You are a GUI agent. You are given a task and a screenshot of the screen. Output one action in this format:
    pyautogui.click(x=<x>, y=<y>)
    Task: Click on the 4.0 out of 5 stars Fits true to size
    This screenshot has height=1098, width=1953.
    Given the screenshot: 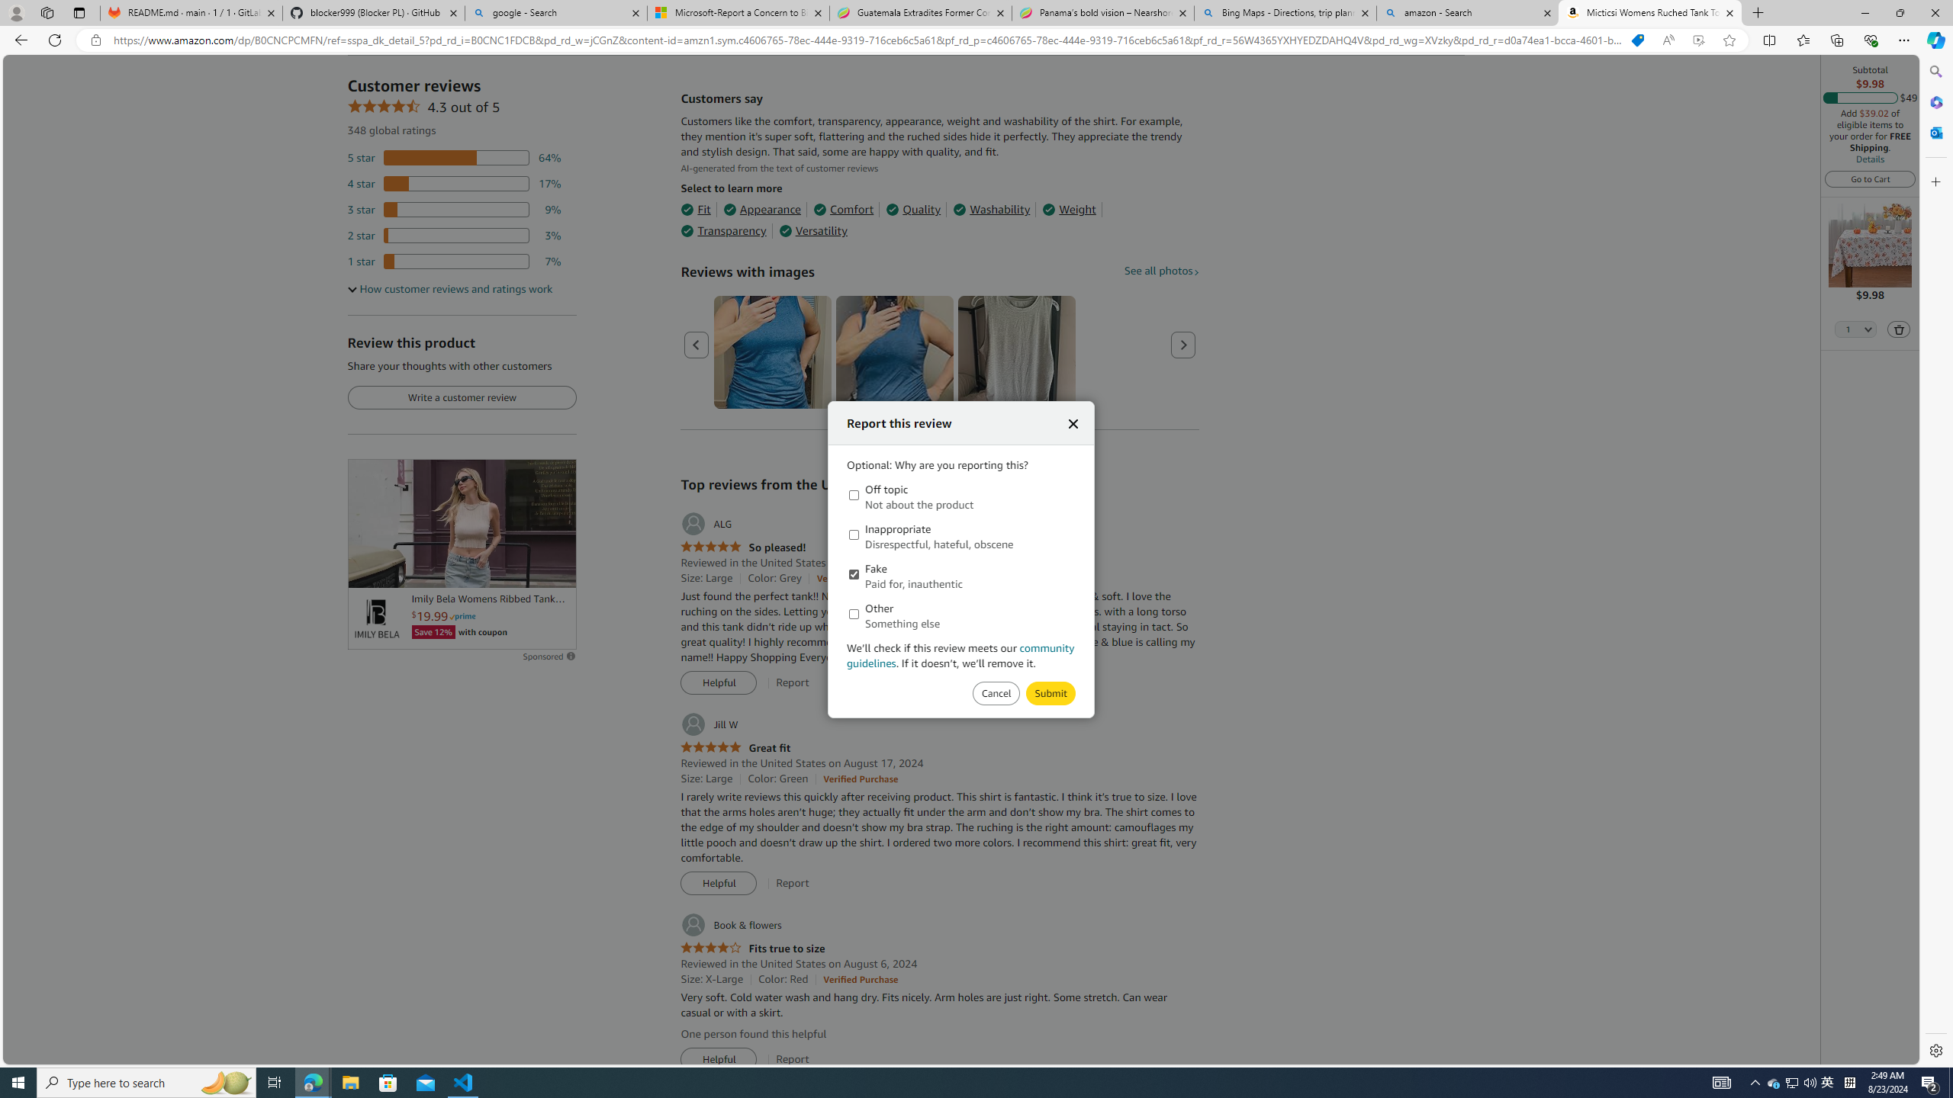 What is the action you would take?
    pyautogui.click(x=752, y=949)
    